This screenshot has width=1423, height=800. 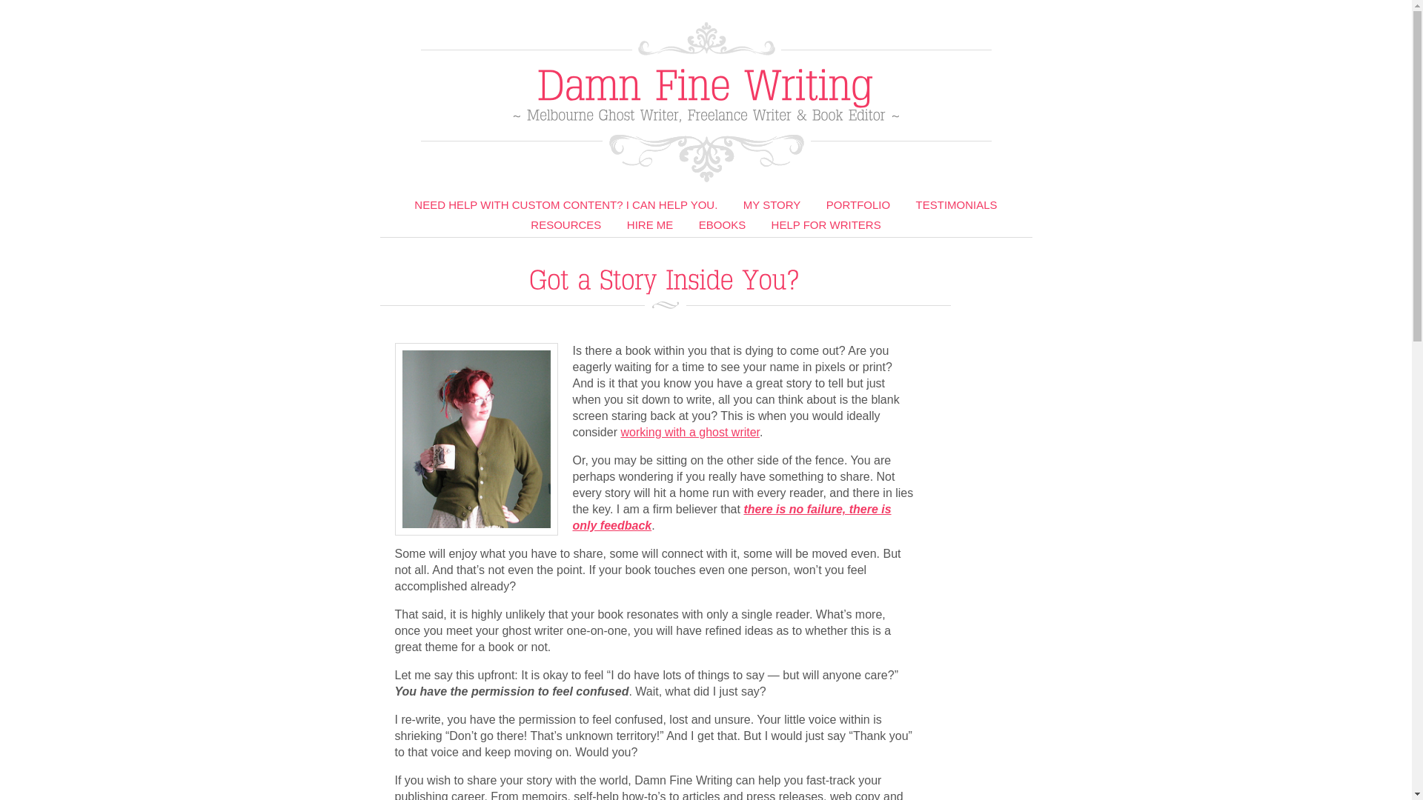 What do you see at coordinates (732, 517) in the screenshot?
I see `there is no failure, there is only feedback` at bounding box center [732, 517].